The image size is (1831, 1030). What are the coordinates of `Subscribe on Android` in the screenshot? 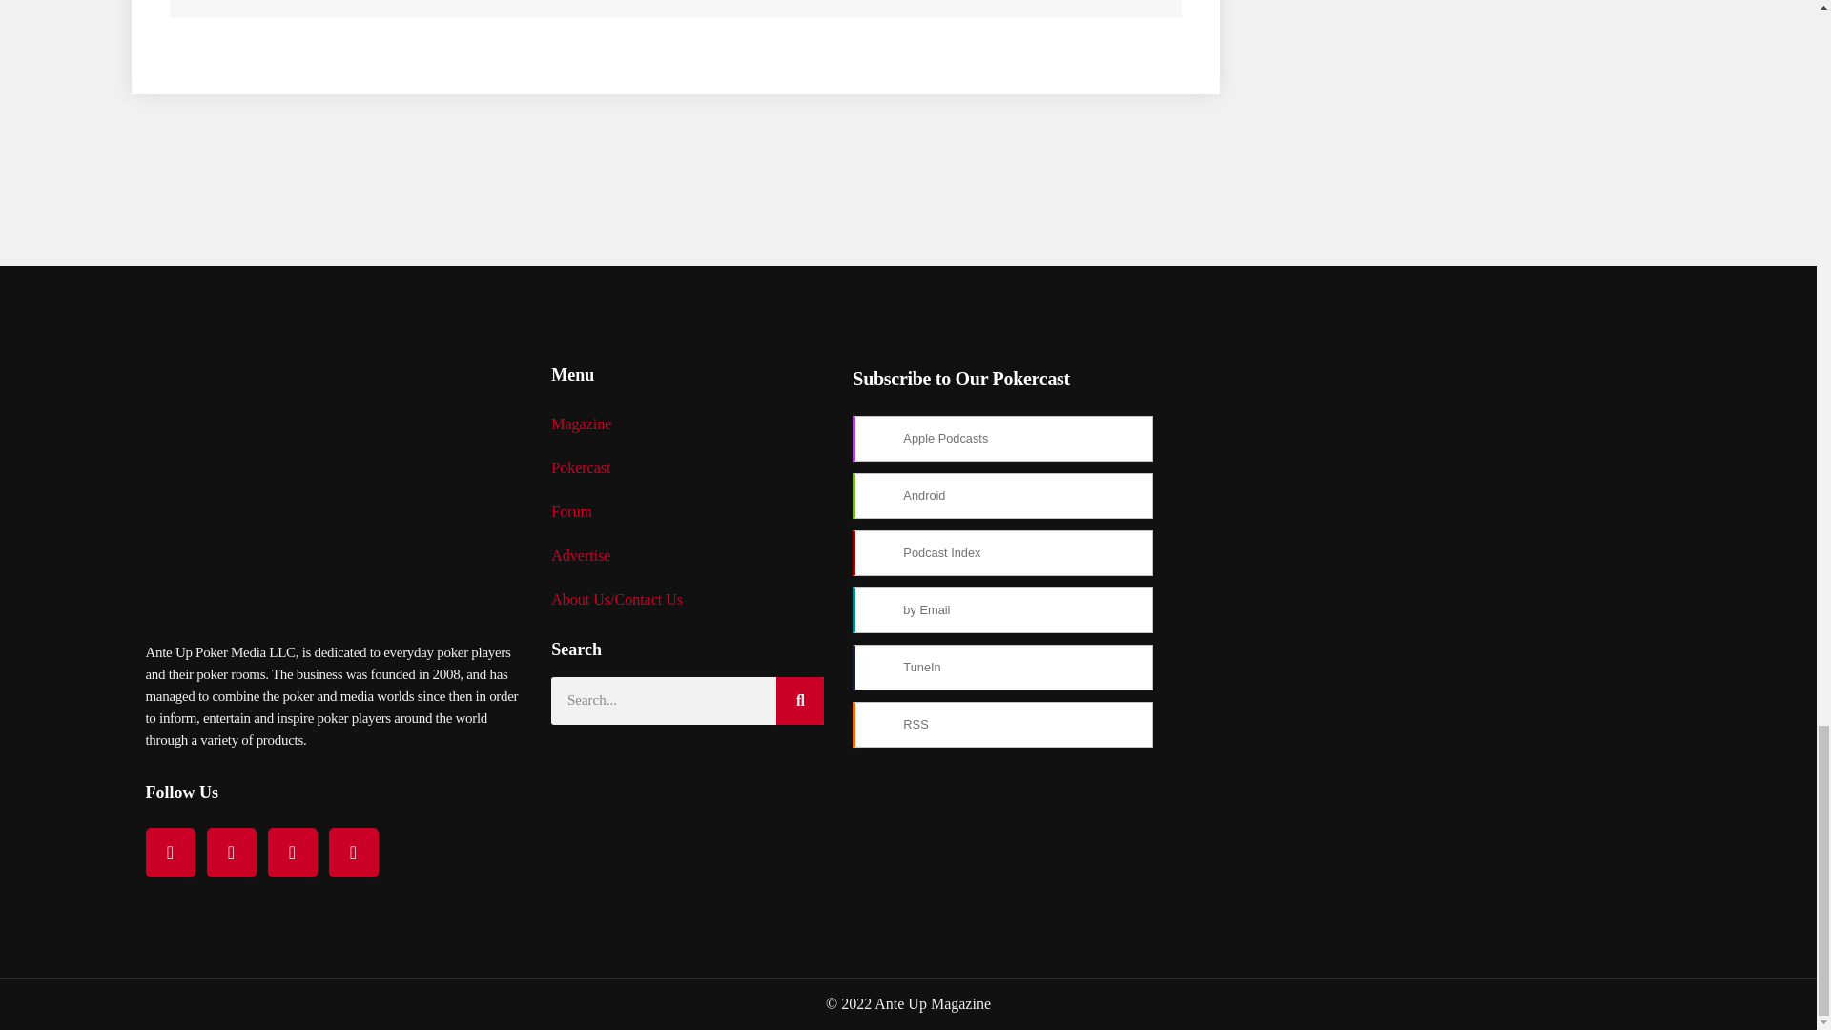 It's located at (1003, 496).